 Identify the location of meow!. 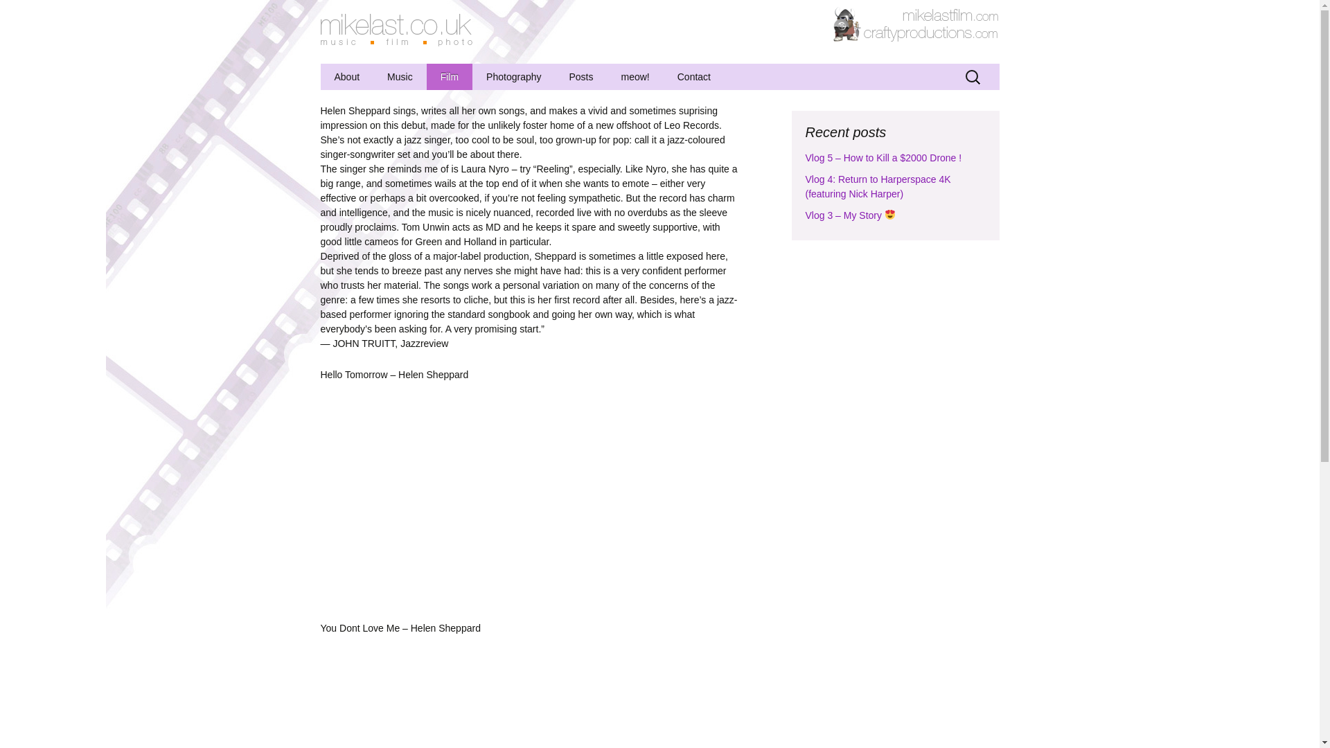
(636, 76).